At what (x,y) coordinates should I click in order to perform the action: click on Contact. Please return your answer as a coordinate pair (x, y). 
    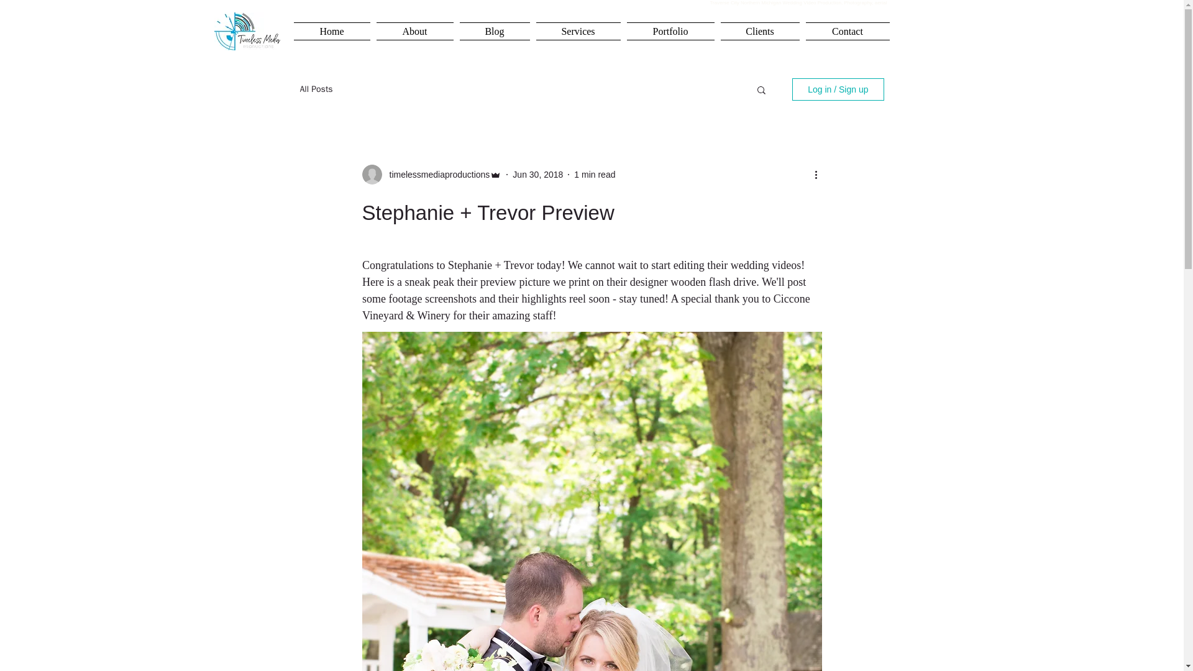
    Looking at the image, I should click on (846, 31).